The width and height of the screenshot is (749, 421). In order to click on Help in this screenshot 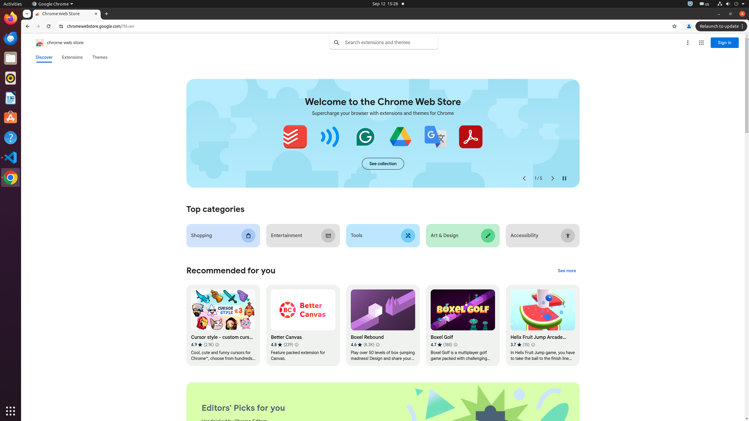, I will do `click(11, 137)`.